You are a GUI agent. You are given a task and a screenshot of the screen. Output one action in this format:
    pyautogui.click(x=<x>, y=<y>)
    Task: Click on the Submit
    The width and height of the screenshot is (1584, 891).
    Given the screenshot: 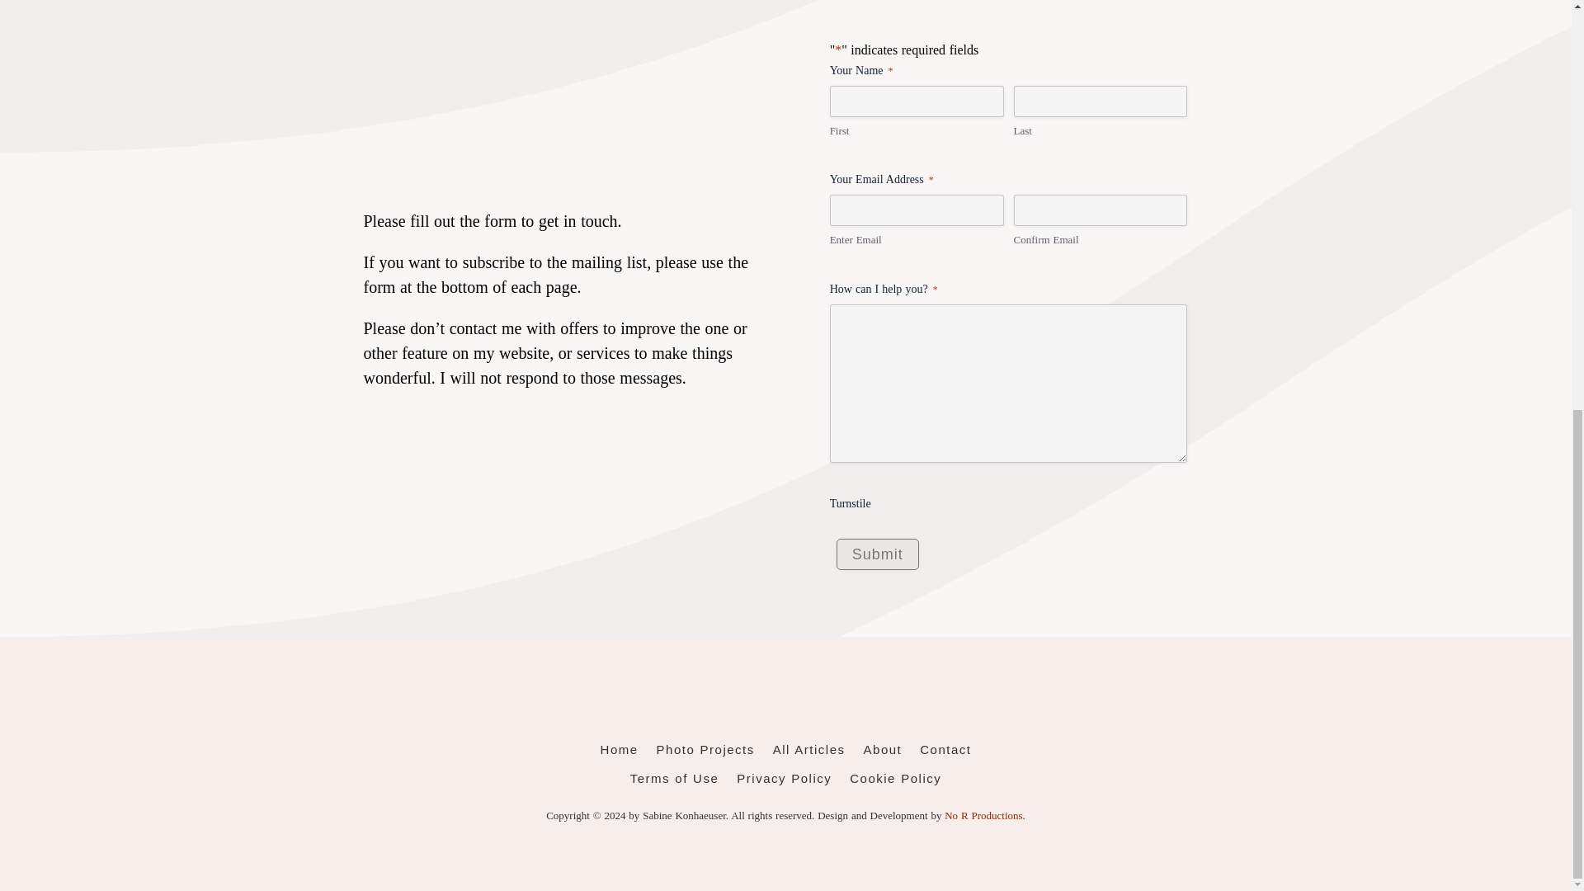 What is the action you would take?
    pyautogui.click(x=877, y=554)
    